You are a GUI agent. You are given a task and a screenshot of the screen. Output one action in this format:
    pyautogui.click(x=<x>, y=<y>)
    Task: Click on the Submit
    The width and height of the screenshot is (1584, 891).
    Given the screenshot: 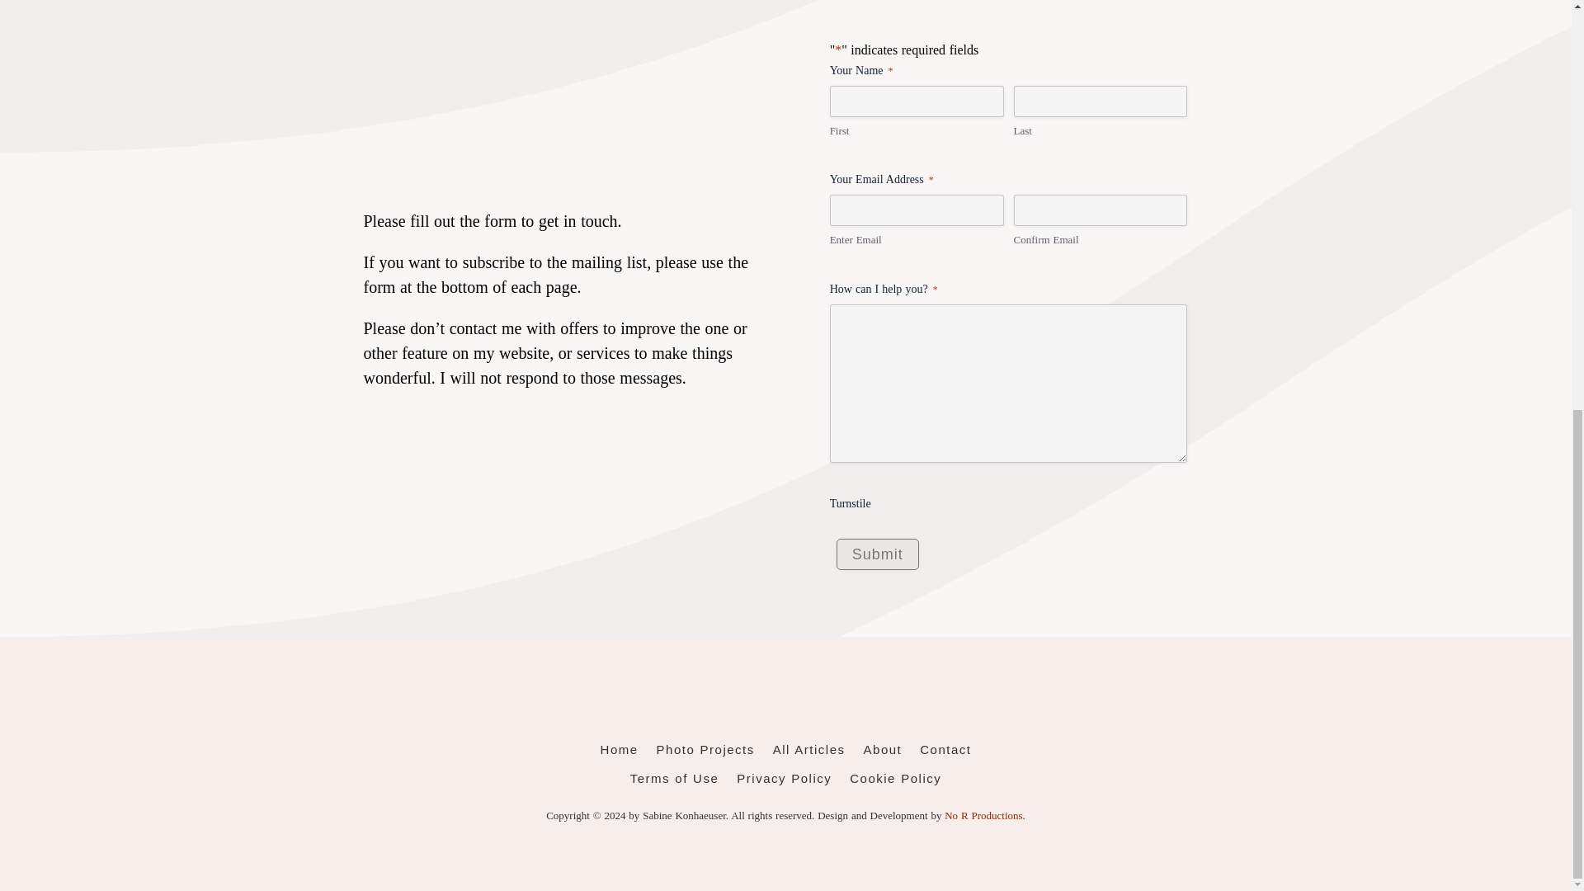 What is the action you would take?
    pyautogui.click(x=877, y=554)
    